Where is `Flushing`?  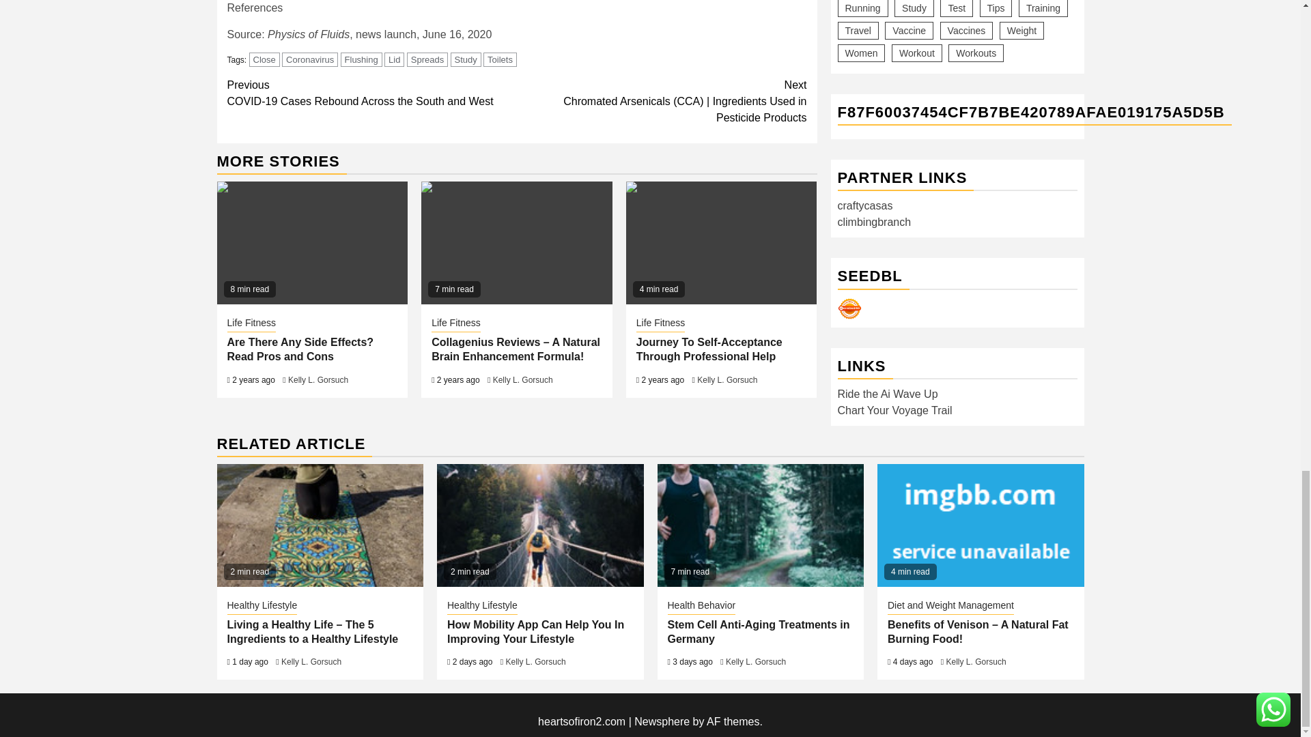
Flushing is located at coordinates (313, 243).